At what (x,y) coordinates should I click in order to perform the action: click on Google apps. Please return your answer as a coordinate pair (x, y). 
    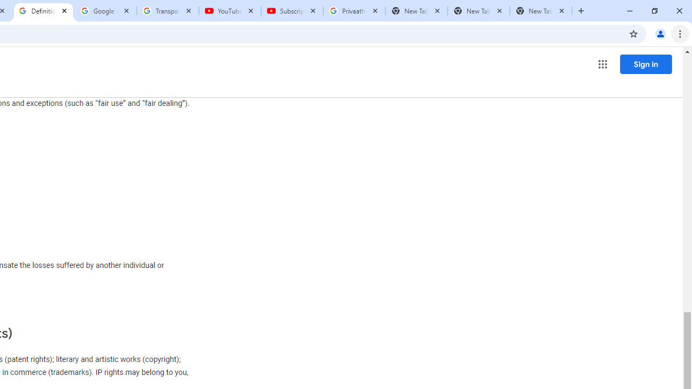
    Looking at the image, I should click on (602, 64).